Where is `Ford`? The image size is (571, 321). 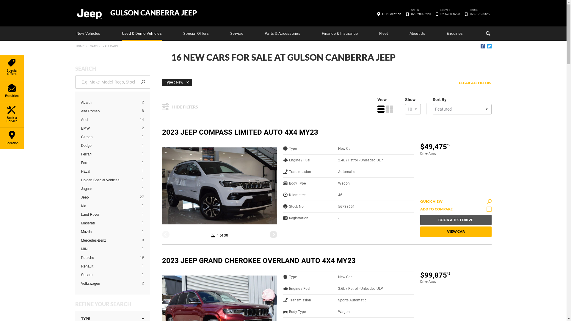 Ford is located at coordinates (108, 163).